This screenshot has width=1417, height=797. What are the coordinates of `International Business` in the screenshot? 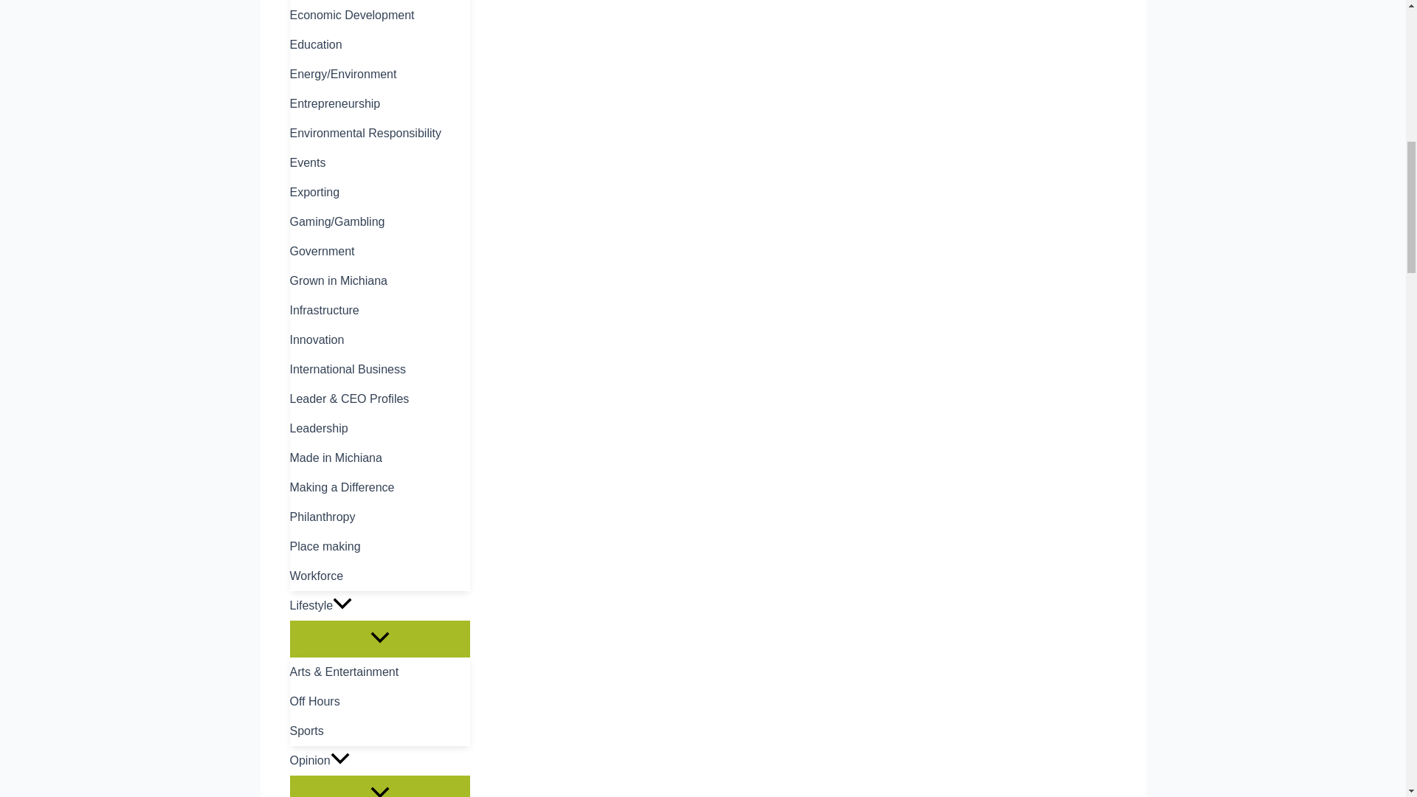 It's located at (379, 369).